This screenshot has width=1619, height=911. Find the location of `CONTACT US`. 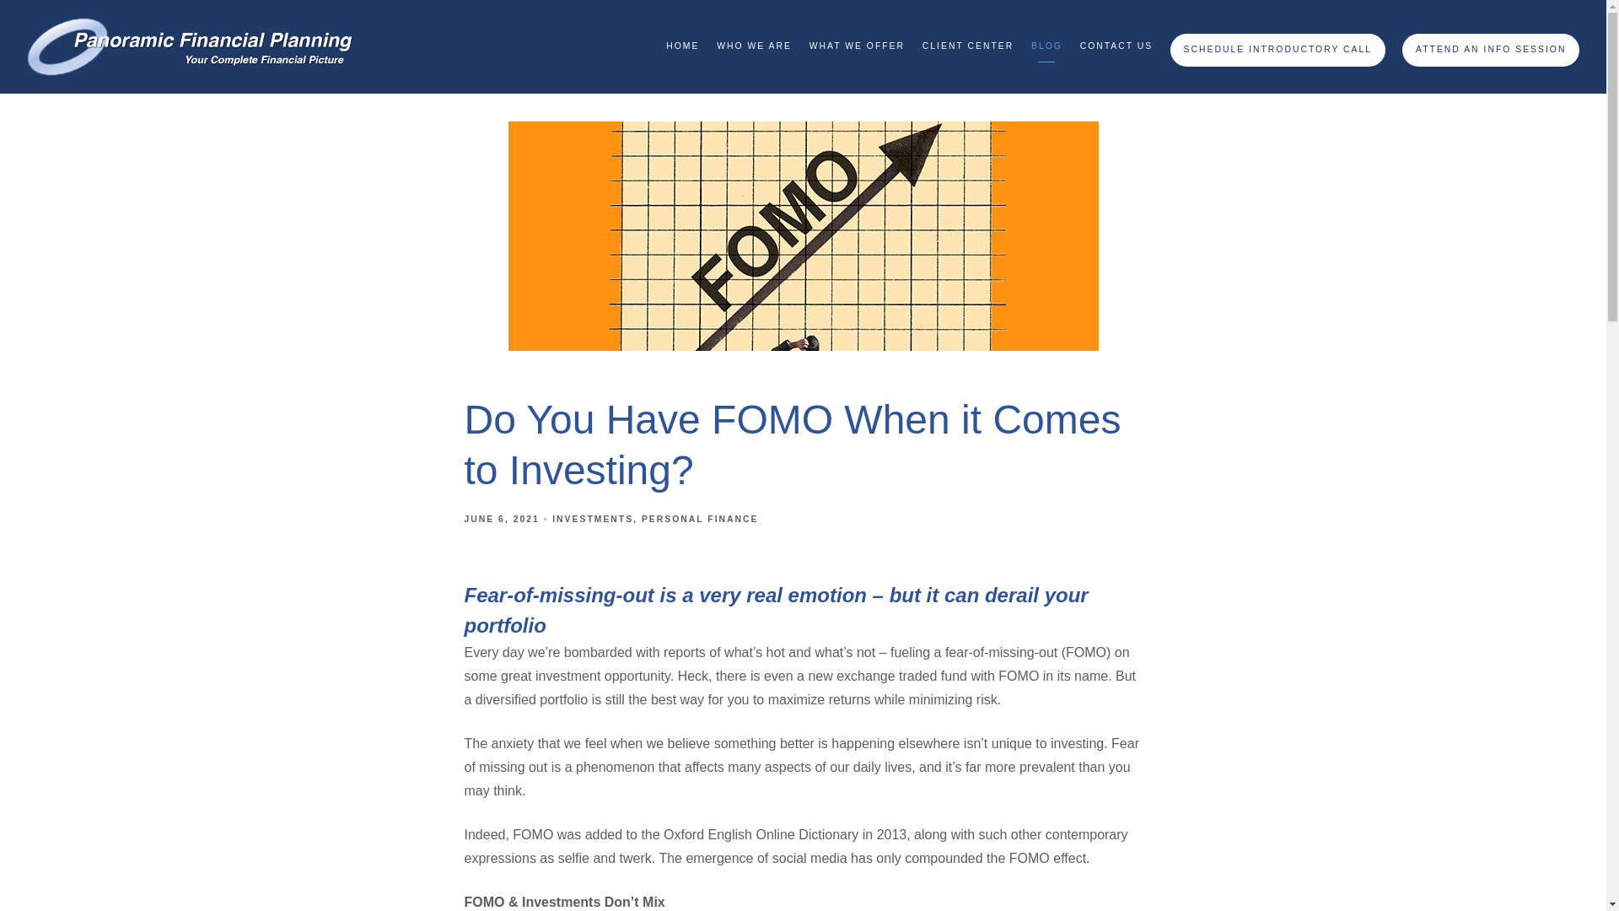

CONTACT US is located at coordinates (1116, 47).